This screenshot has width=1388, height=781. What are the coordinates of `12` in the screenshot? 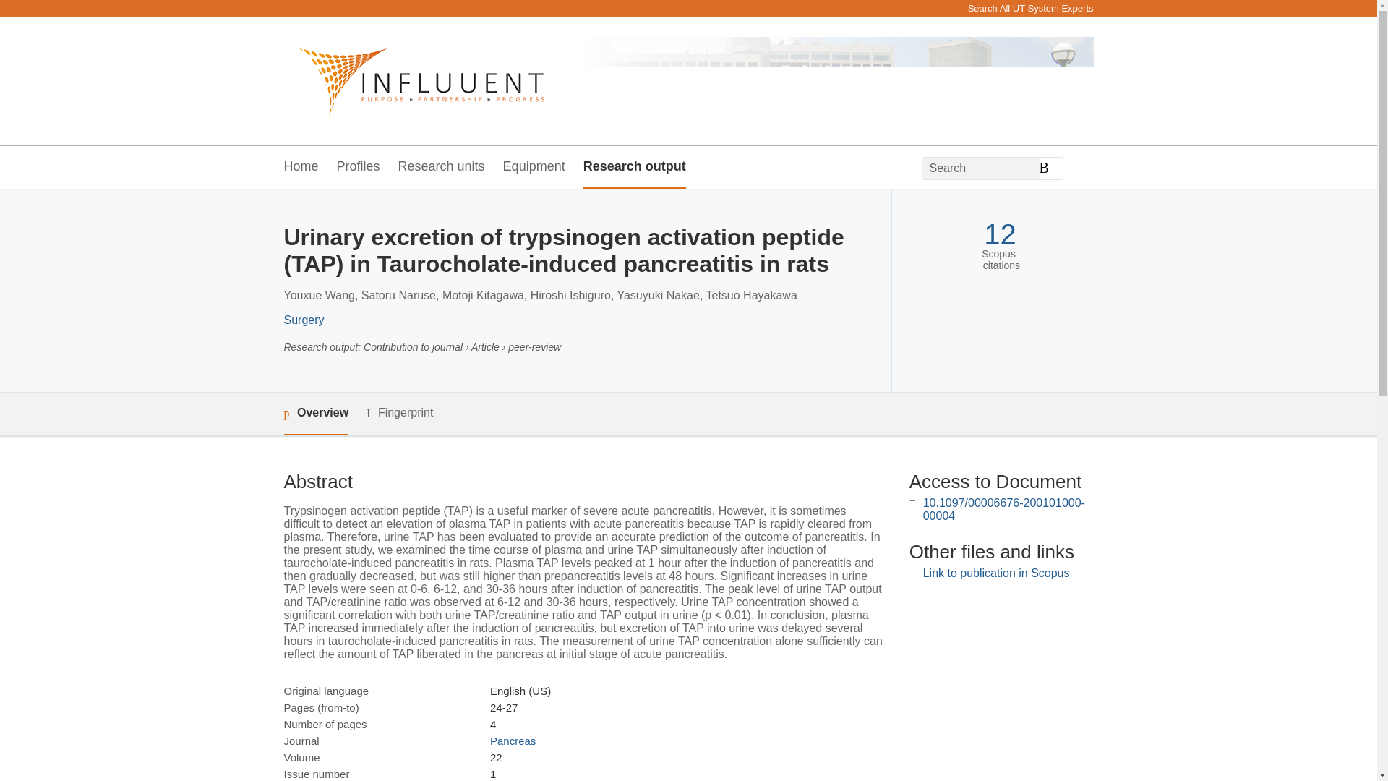 It's located at (1000, 234).